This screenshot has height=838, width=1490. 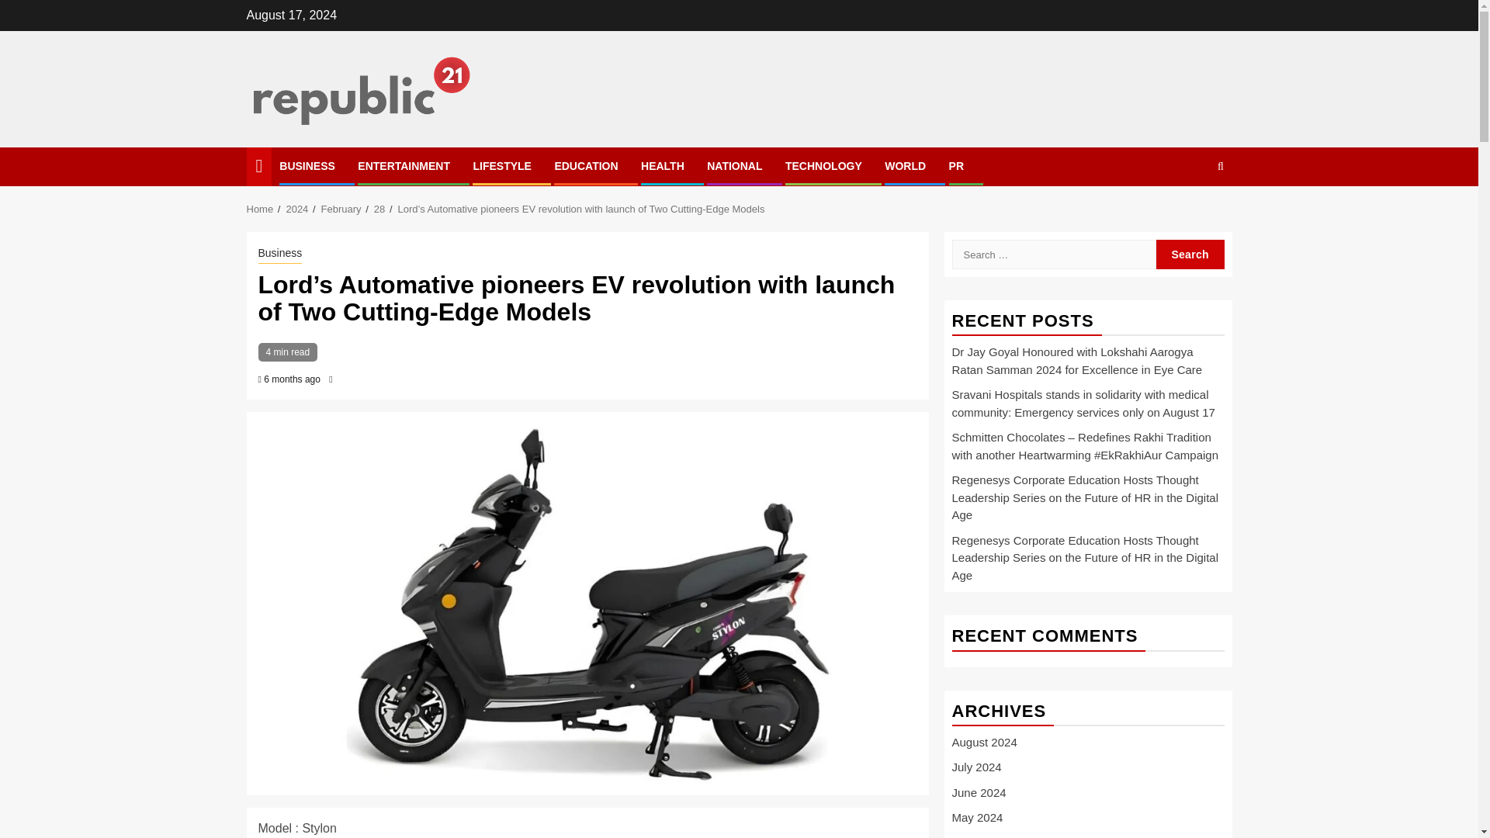 What do you see at coordinates (279, 255) in the screenshot?
I see `Business` at bounding box center [279, 255].